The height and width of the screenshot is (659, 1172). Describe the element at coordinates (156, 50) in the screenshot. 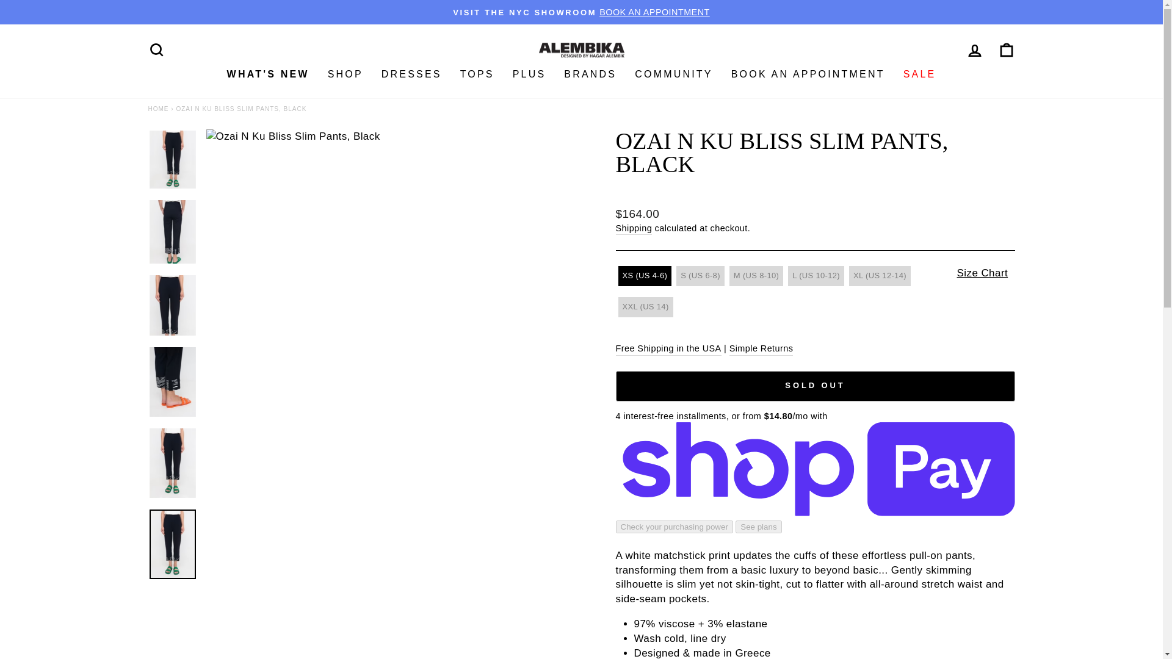

I see `ICON-SEARCH` at that location.